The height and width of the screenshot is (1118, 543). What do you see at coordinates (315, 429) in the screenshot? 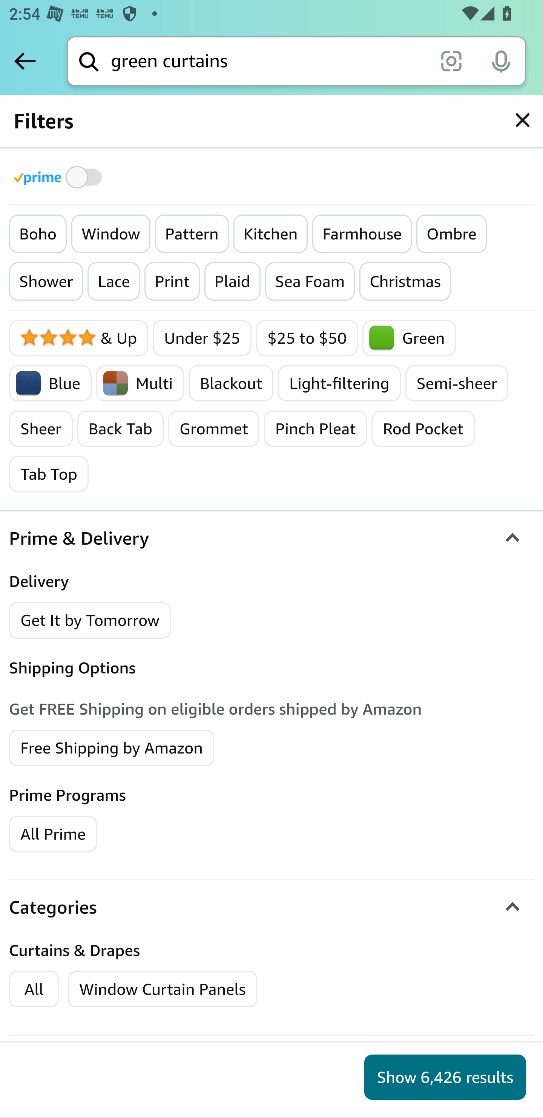
I see `Pinch Pleat` at bounding box center [315, 429].